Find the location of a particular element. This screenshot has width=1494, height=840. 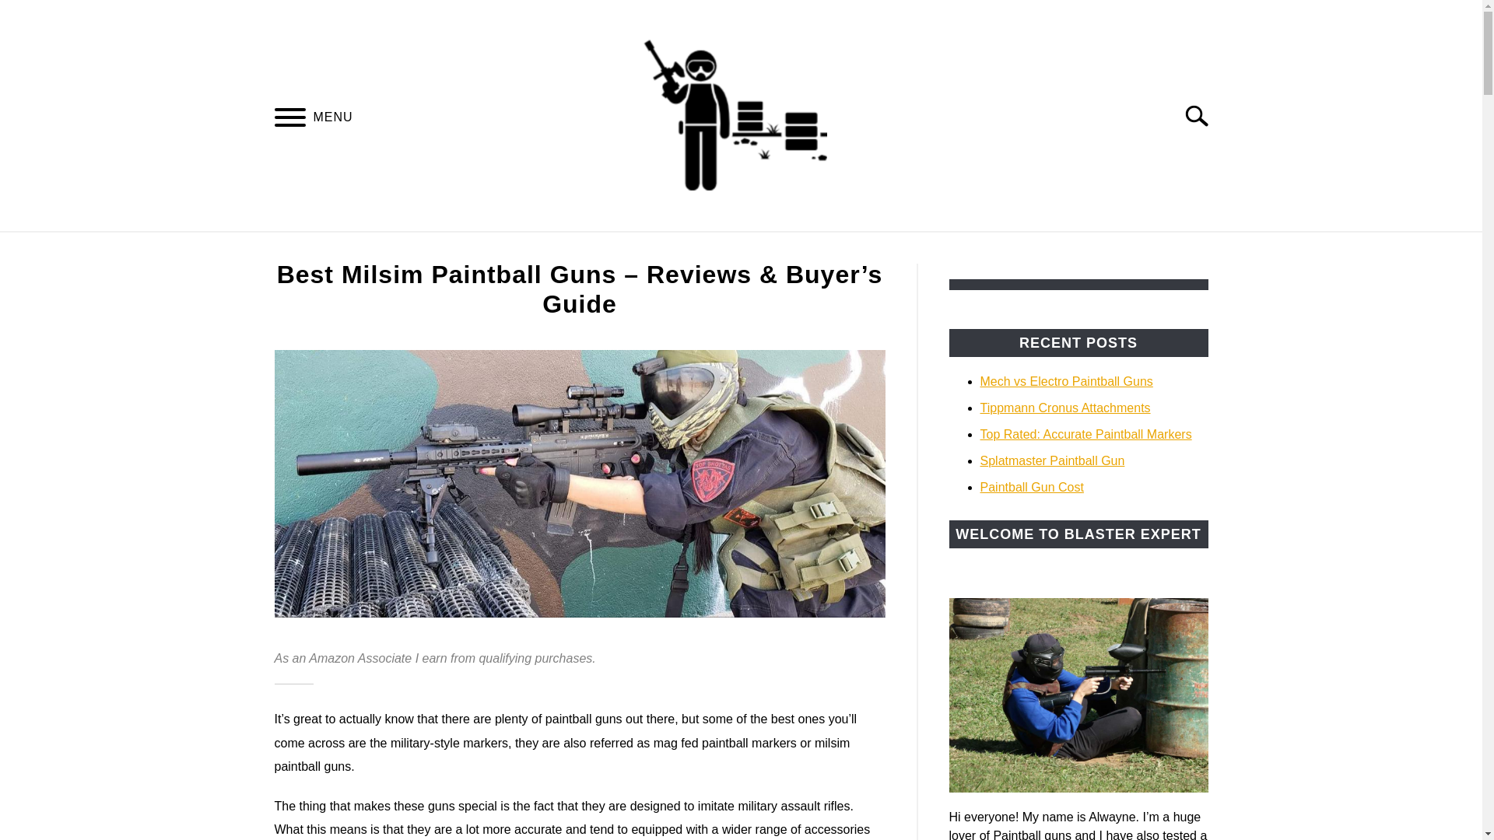

PAINTBALL VENUES is located at coordinates (731, 250).